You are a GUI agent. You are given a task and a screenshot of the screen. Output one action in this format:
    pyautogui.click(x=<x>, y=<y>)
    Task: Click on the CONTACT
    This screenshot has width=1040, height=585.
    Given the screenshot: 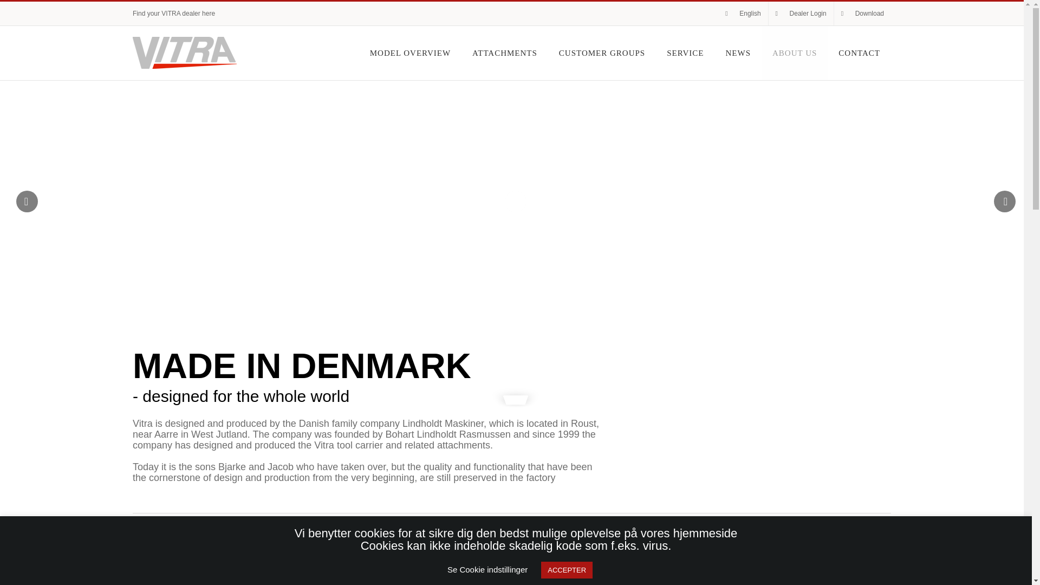 What is the action you would take?
    pyautogui.click(x=859, y=53)
    